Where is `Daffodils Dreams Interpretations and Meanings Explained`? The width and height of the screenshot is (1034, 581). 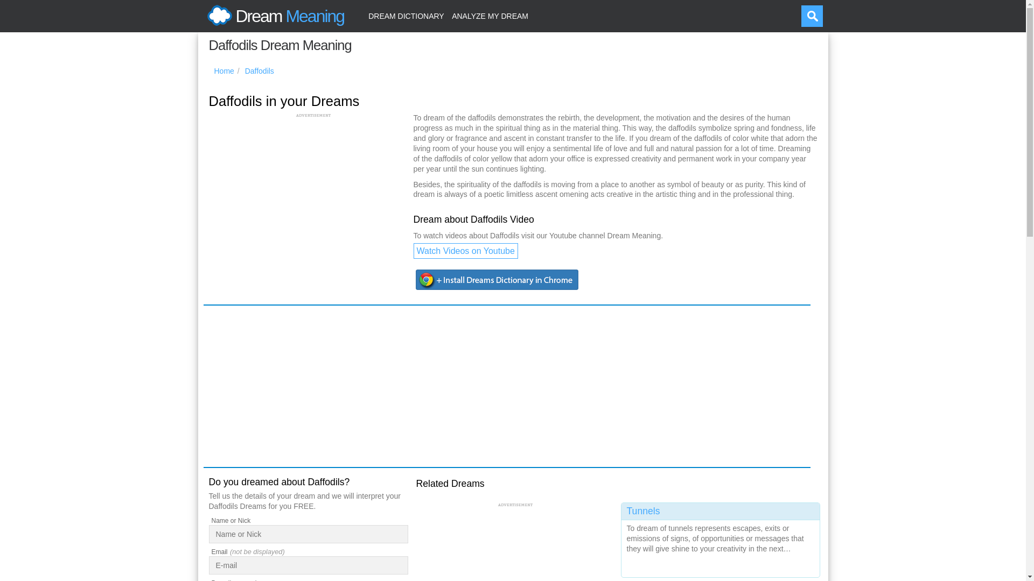
Daffodils Dreams Interpretations and Meanings Explained is located at coordinates (260, 71).